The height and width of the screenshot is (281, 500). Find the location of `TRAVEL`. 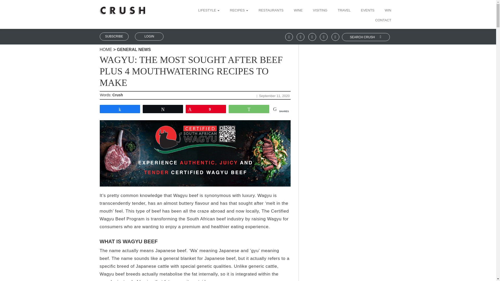

TRAVEL is located at coordinates (344, 11).